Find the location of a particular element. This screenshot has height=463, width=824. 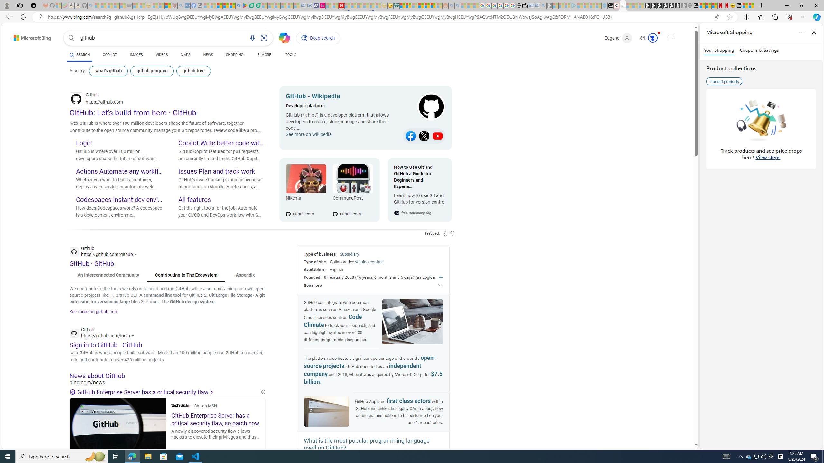

Login is located at coordinates (119, 143).